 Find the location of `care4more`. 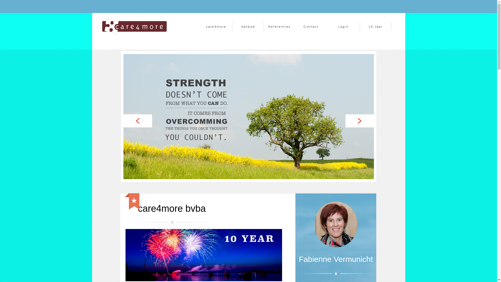

care4more is located at coordinates (216, 27).